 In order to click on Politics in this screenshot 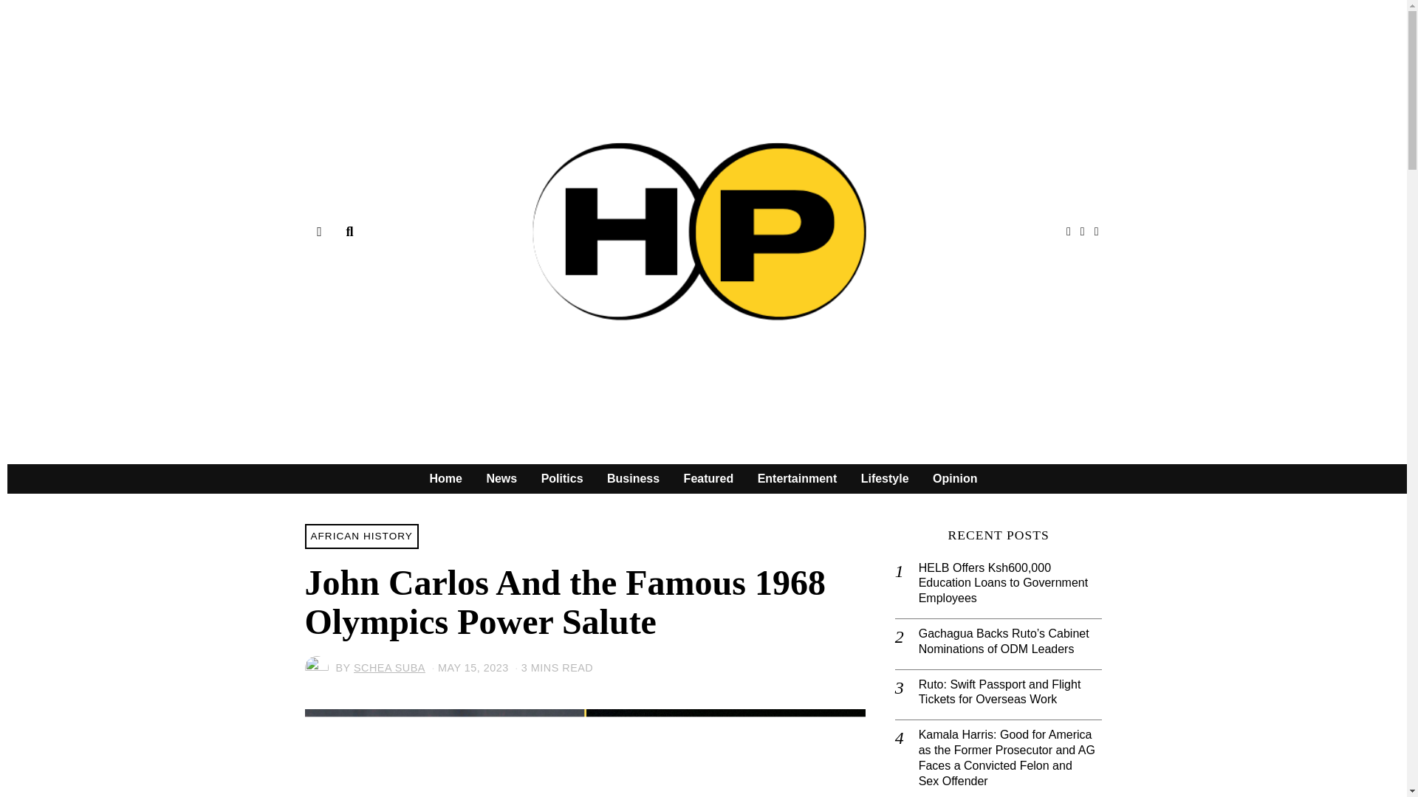, I will do `click(562, 478)`.